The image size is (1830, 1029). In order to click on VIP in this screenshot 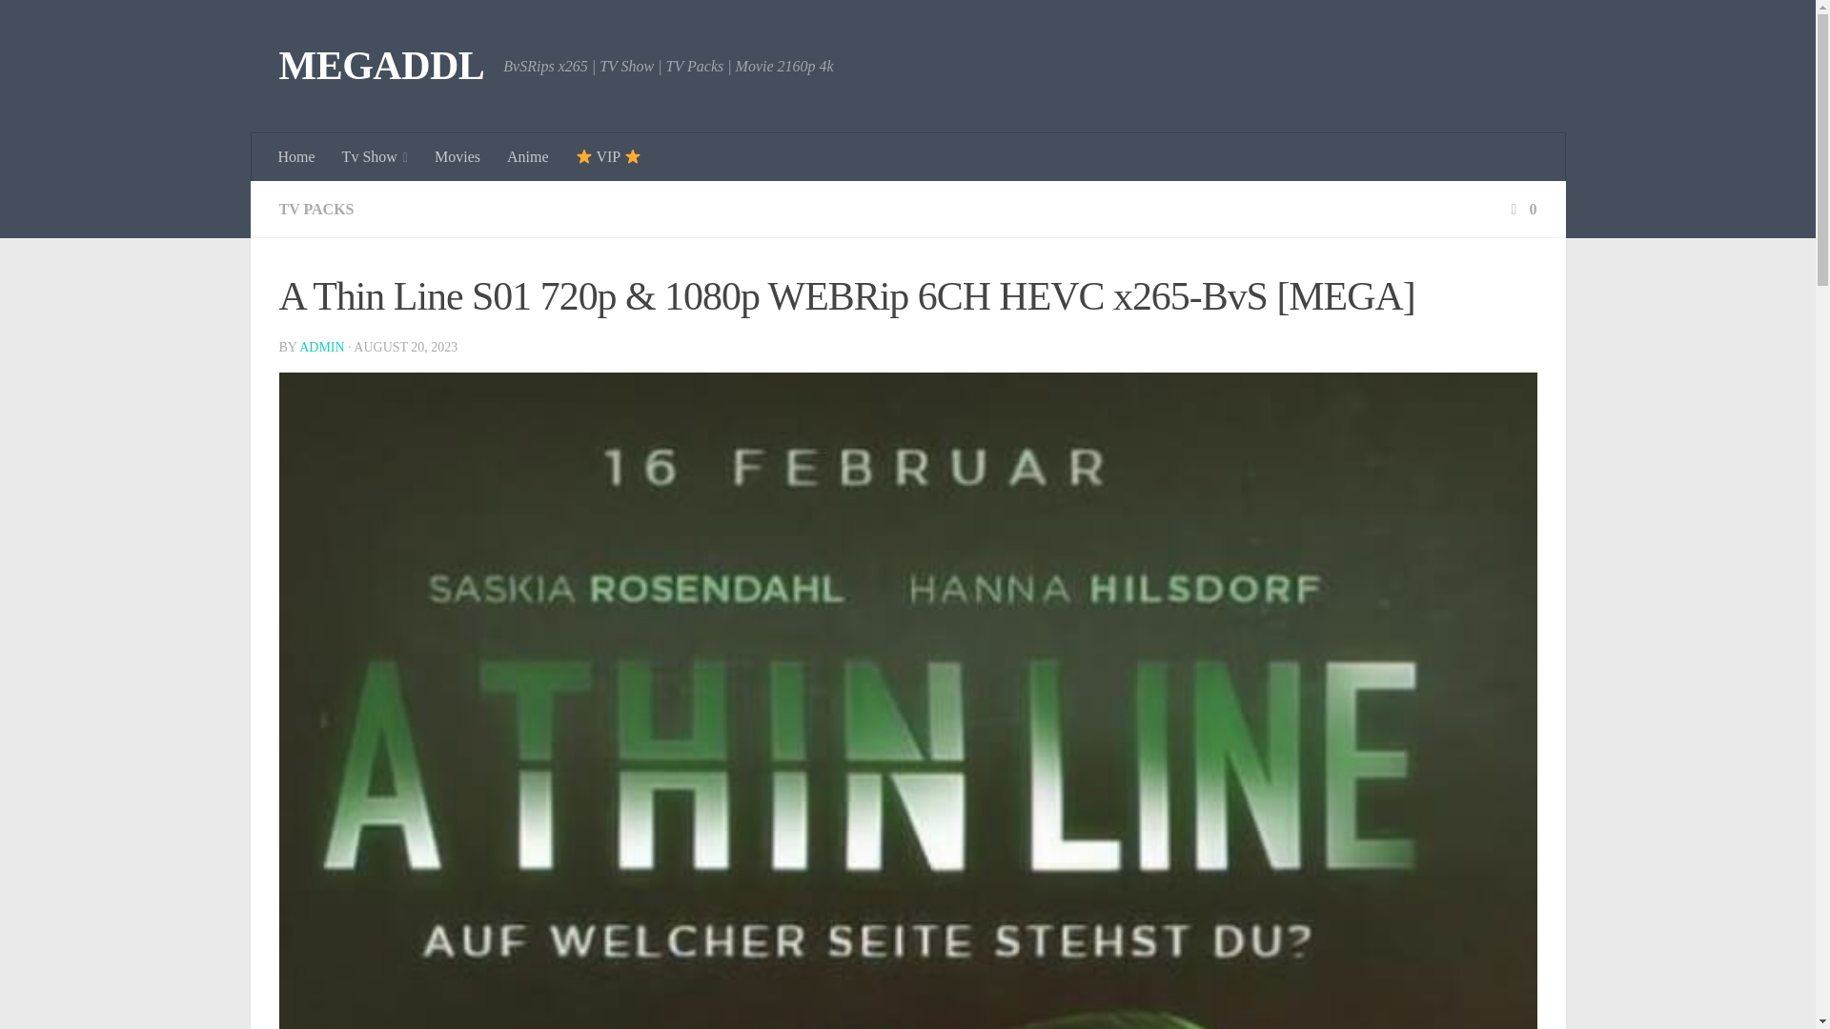, I will do `click(608, 157)`.